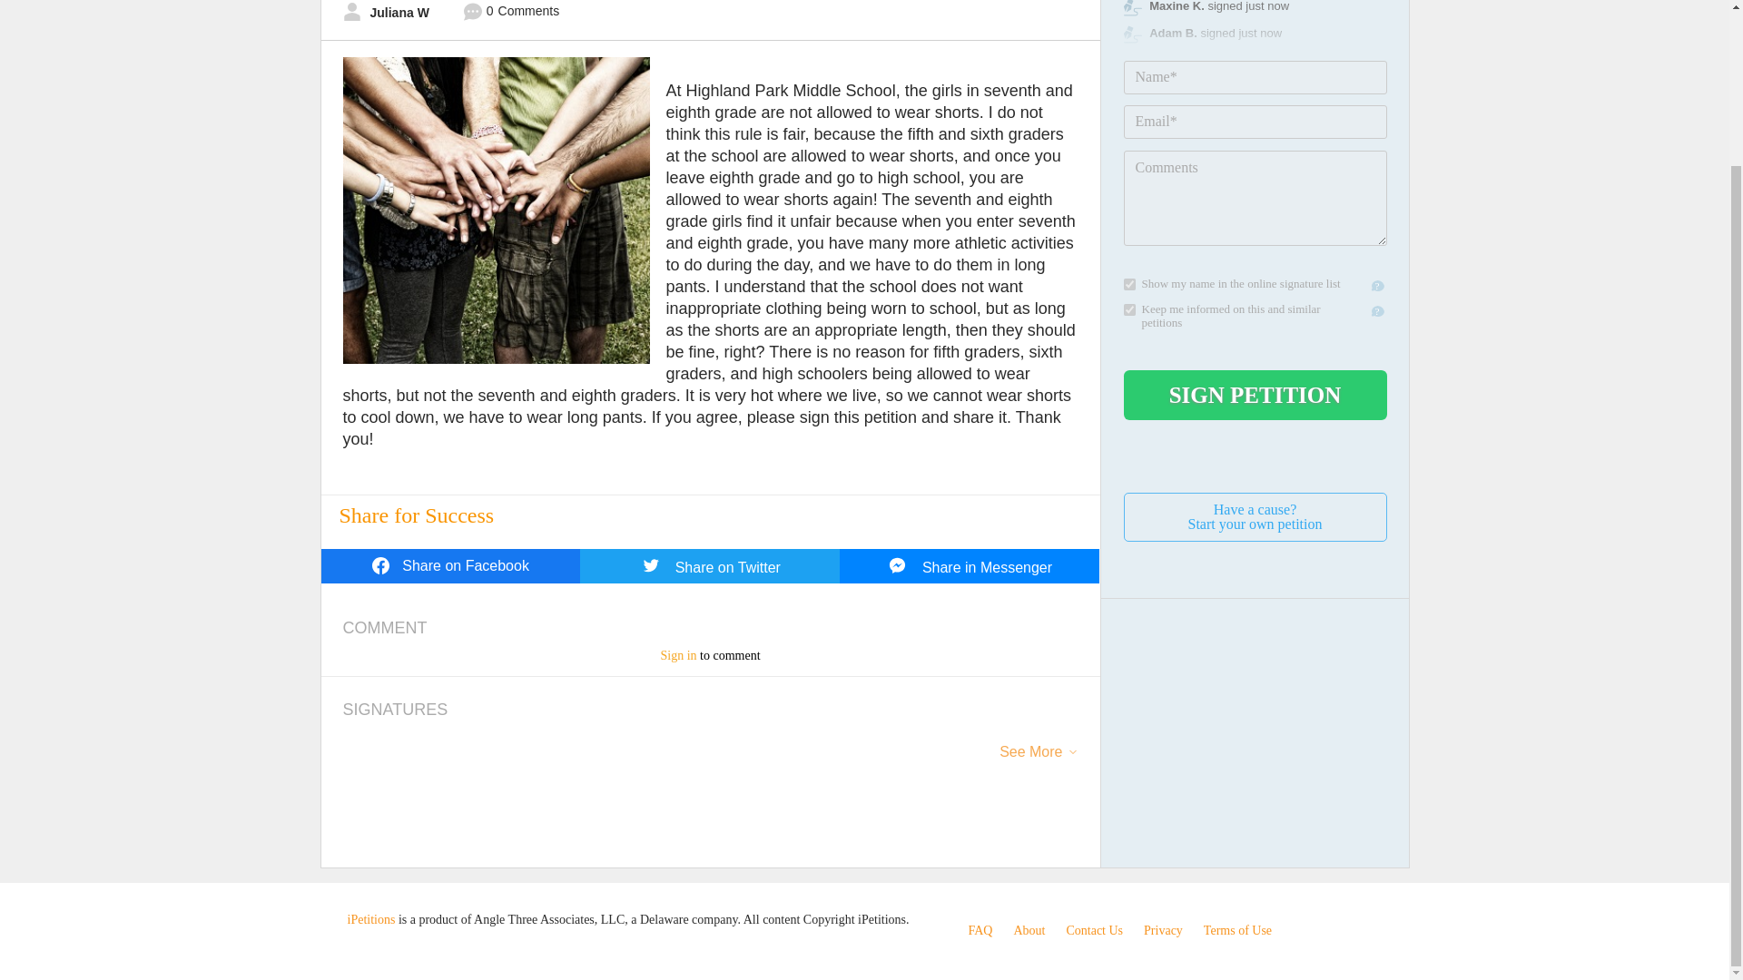 The image size is (1743, 980). What do you see at coordinates (710, 565) in the screenshot?
I see `See More` at bounding box center [710, 565].